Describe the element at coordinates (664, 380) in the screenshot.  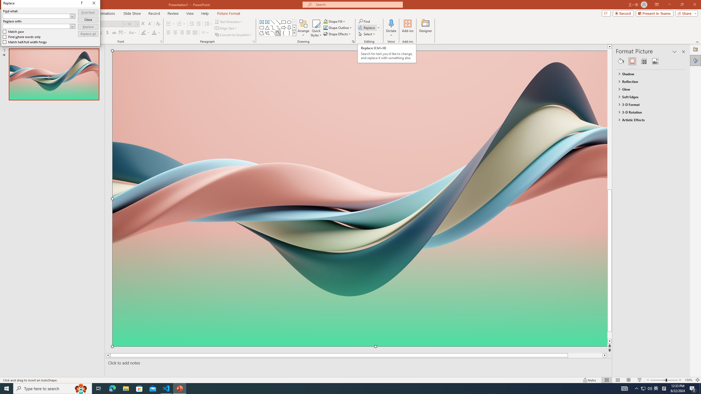
I see `Zoom` at that location.